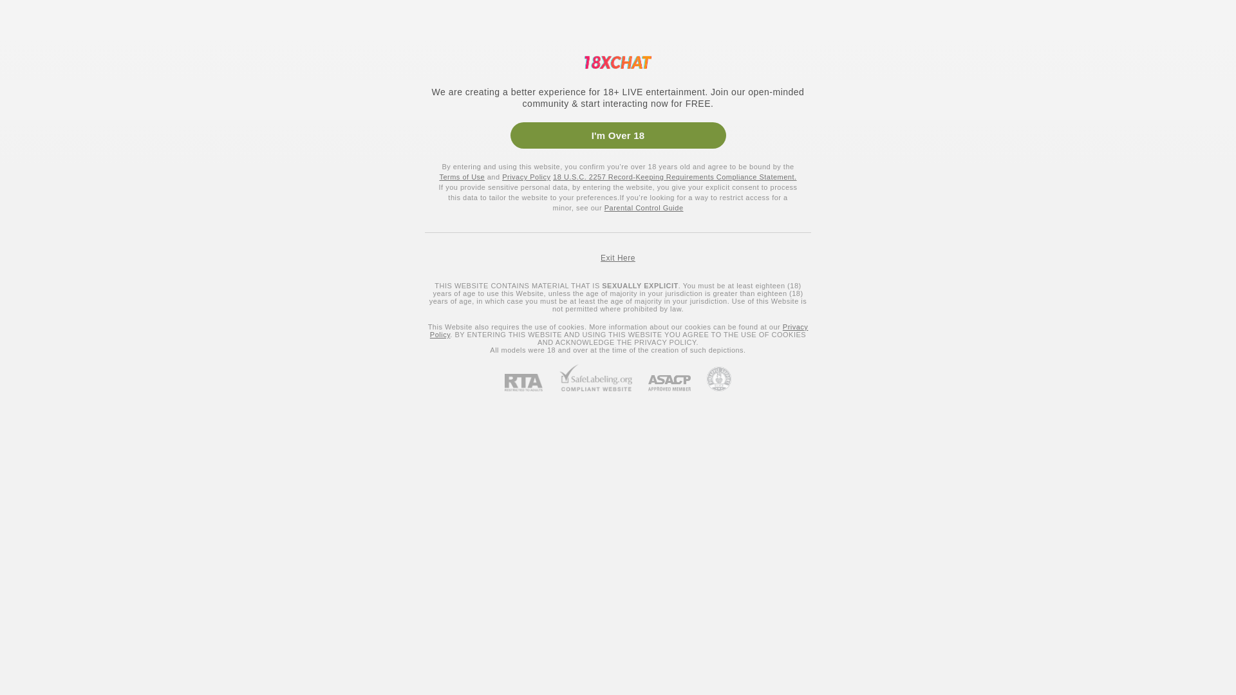 The image size is (1236, 695). What do you see at coordinates (68, 680) in the screenshot?
I see `ALL CATEGORIES +` at bounding box center [68, 680].